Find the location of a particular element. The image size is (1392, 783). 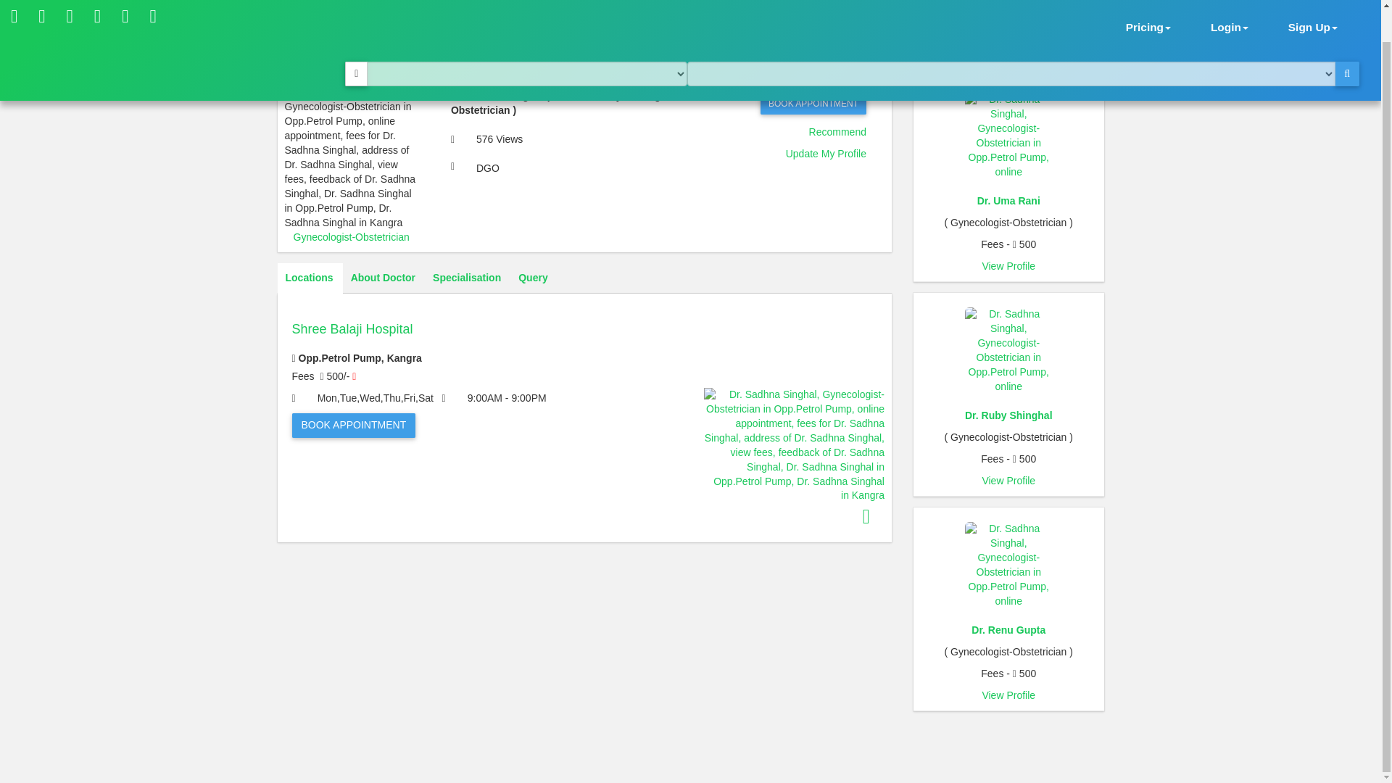

View Clinic Images is located at coordinates (866, 516).